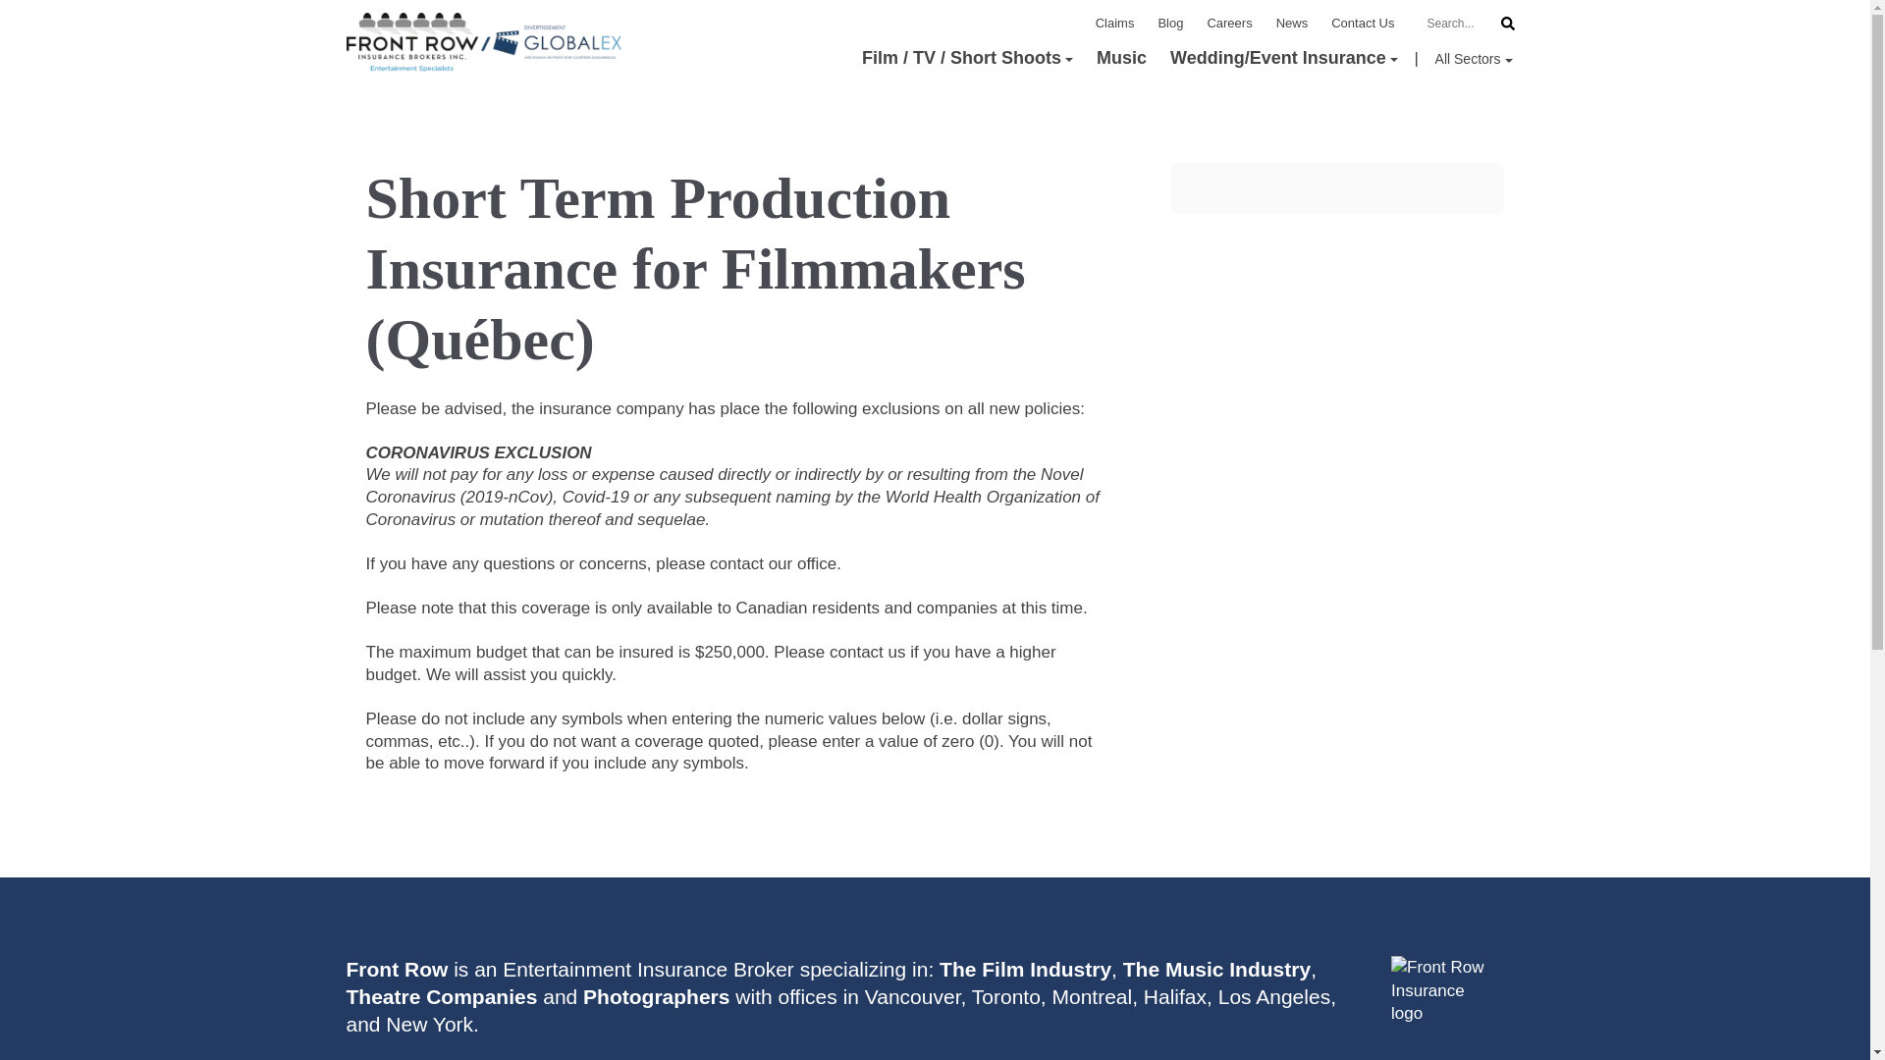  What do you see at coordinates (1292, 23) in the screenshot?
I see `News` at bounding box center [1292, 23].